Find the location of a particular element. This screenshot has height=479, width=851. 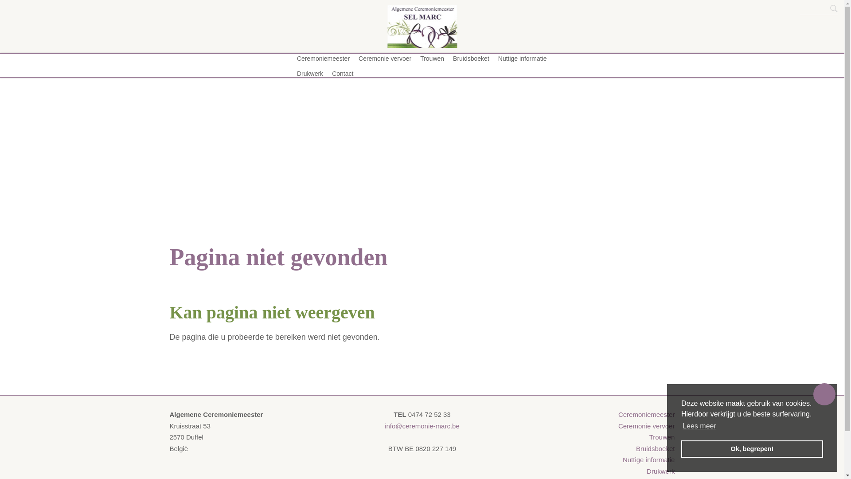

Drukwerk is located at coordinates (660, 471).